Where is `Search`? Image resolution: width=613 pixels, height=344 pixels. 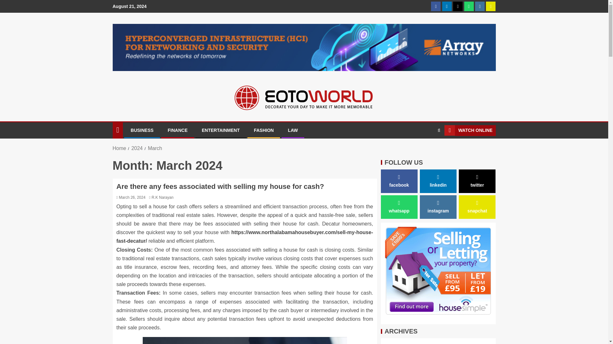 Search is located at coordinates (427, 150).